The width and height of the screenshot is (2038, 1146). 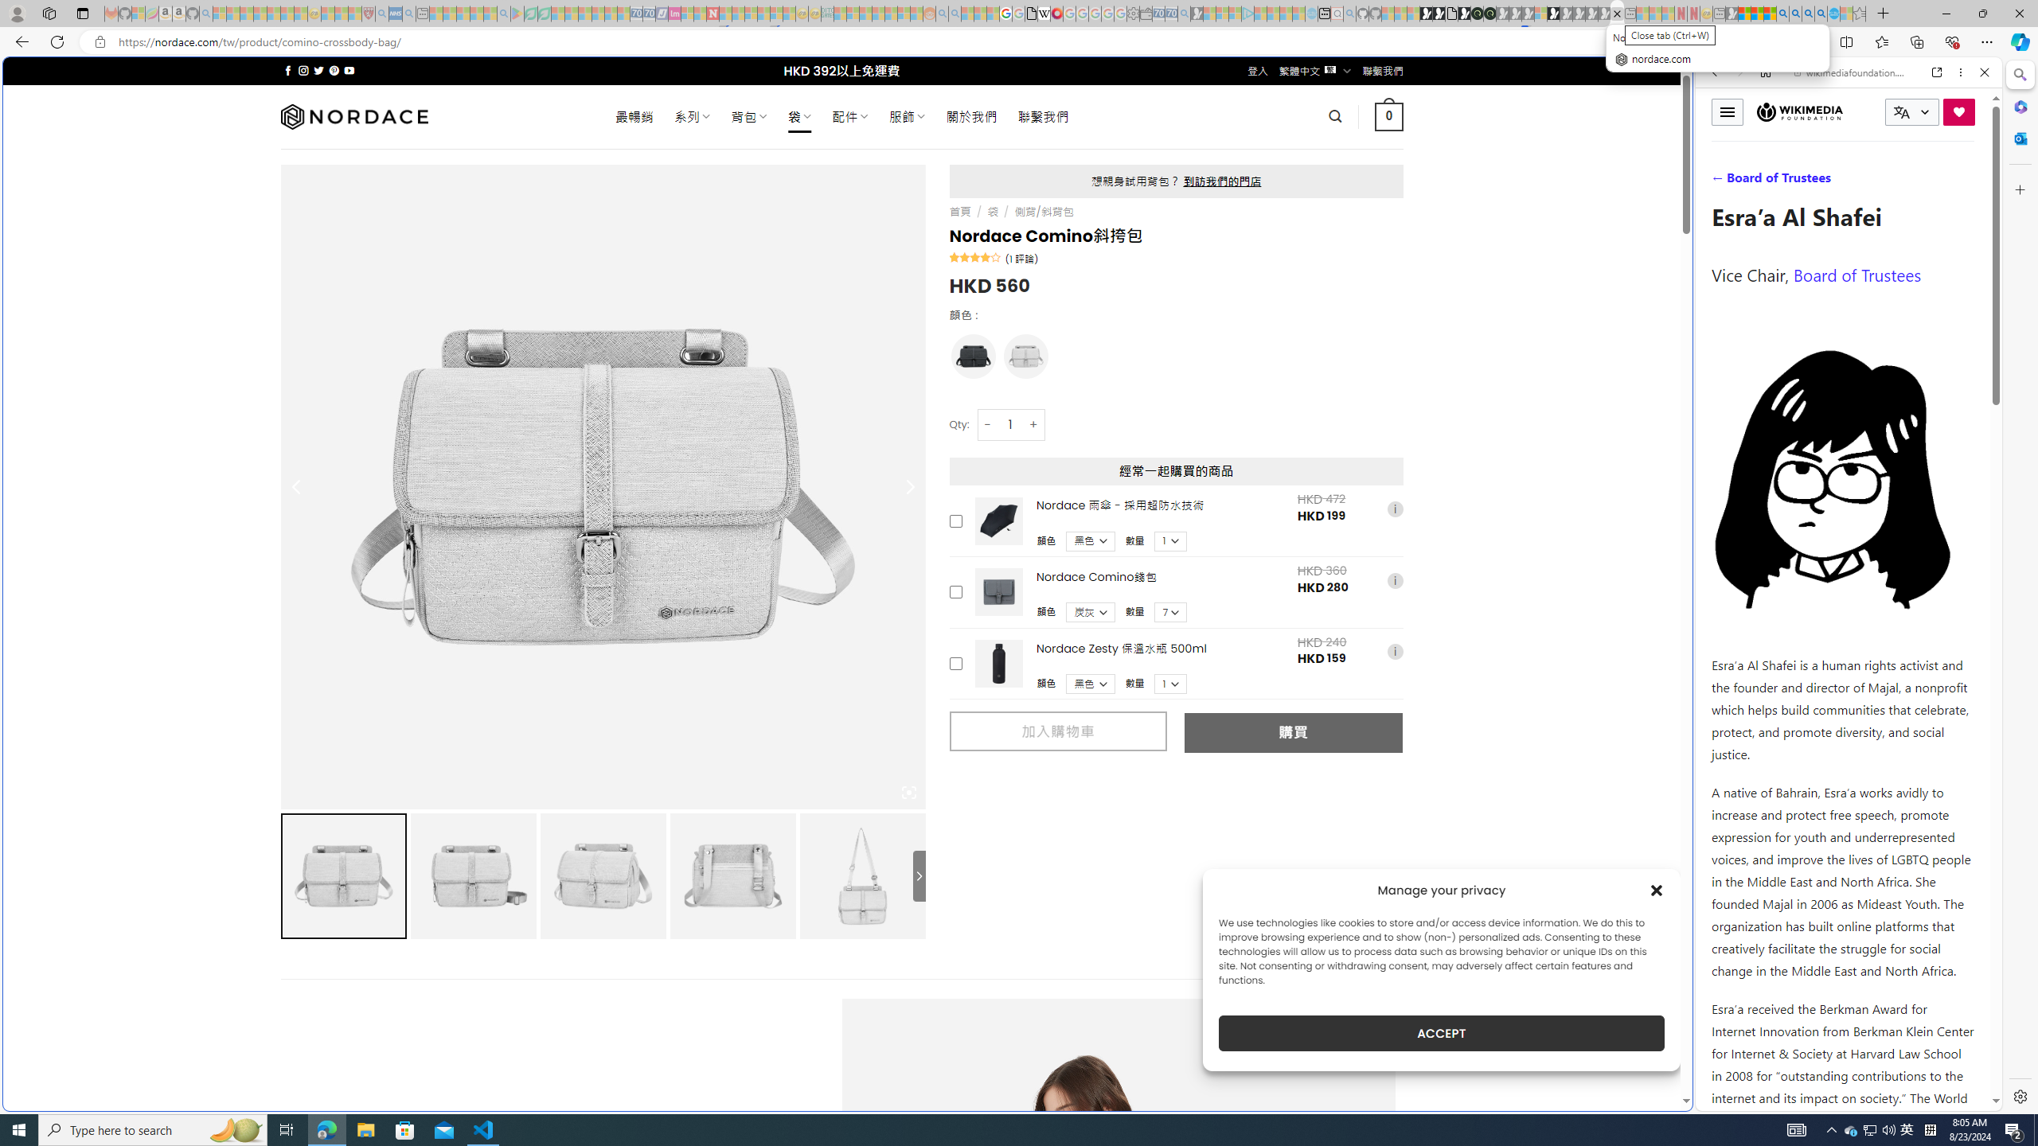 I want to click on google - Search - Sleeping, so click(x=504, y=14).